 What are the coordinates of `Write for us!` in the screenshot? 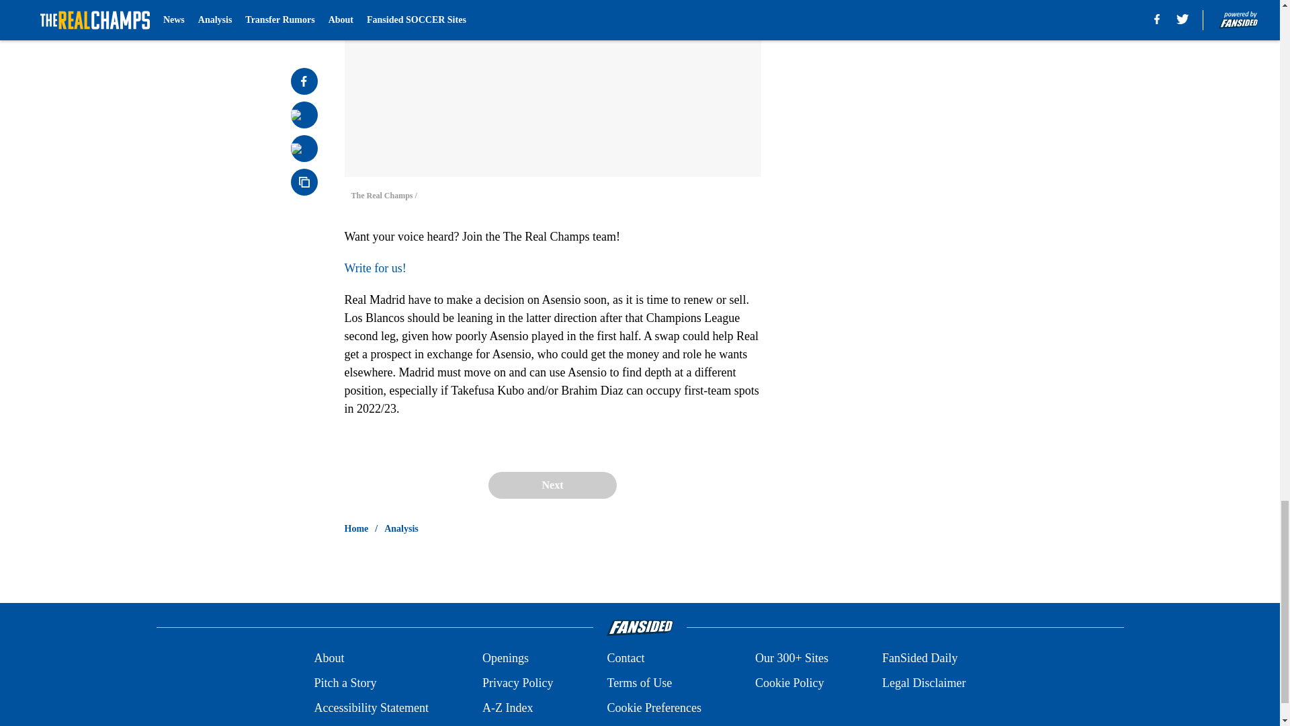 It's located at (375, 268).